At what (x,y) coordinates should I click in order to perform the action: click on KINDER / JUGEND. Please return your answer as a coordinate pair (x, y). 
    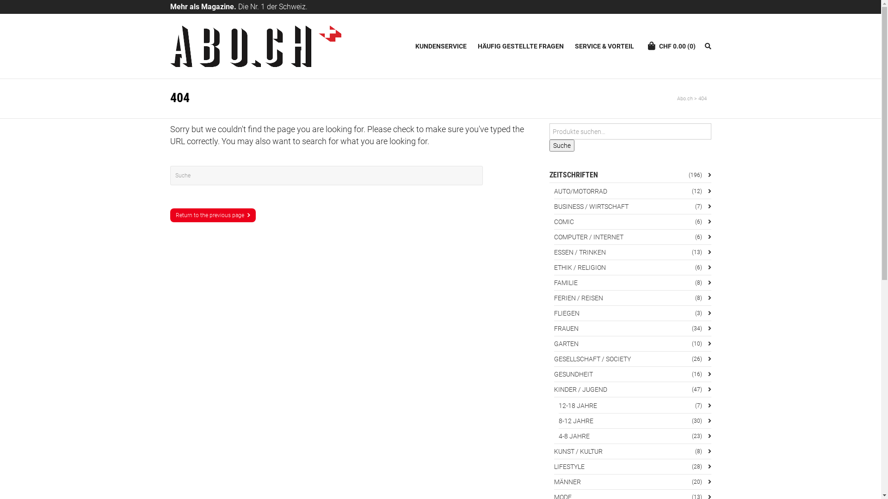
    Looking at the image, I should click on (633, 389).